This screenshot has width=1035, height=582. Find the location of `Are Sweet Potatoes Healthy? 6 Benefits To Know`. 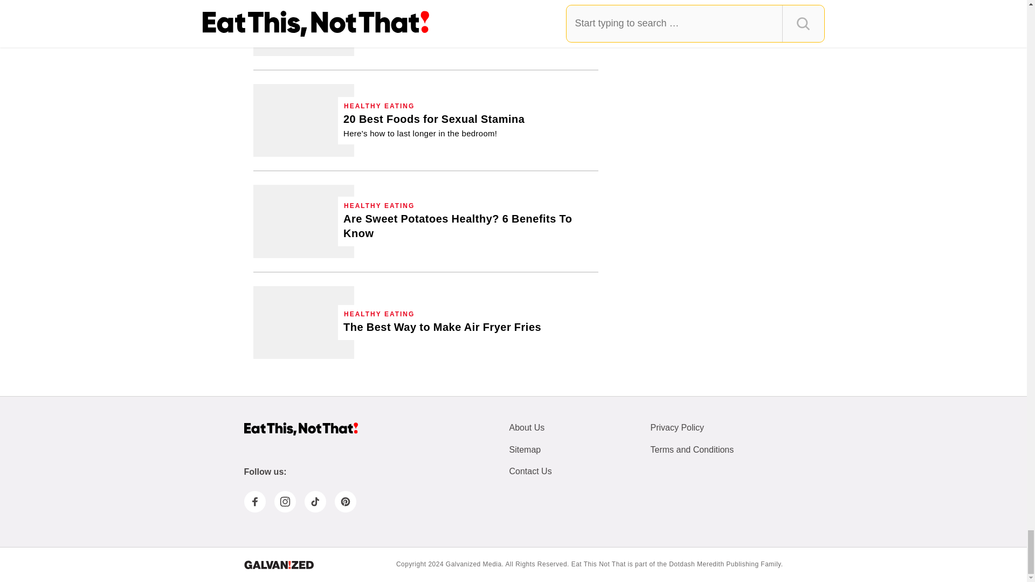

Are Sweet Potatoes Healthy? 6 Benefits To Know is located at coordinates (468, 226).